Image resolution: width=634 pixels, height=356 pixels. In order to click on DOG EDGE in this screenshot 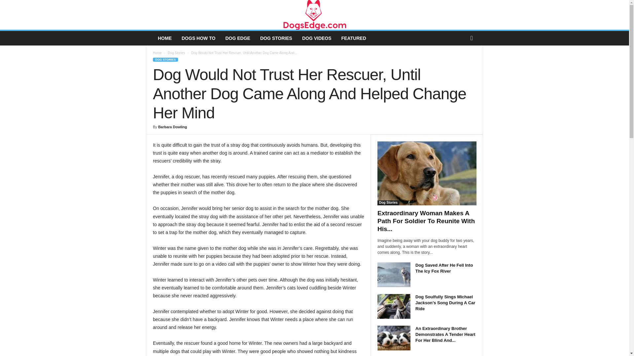, I will do `click(237, 38)`.